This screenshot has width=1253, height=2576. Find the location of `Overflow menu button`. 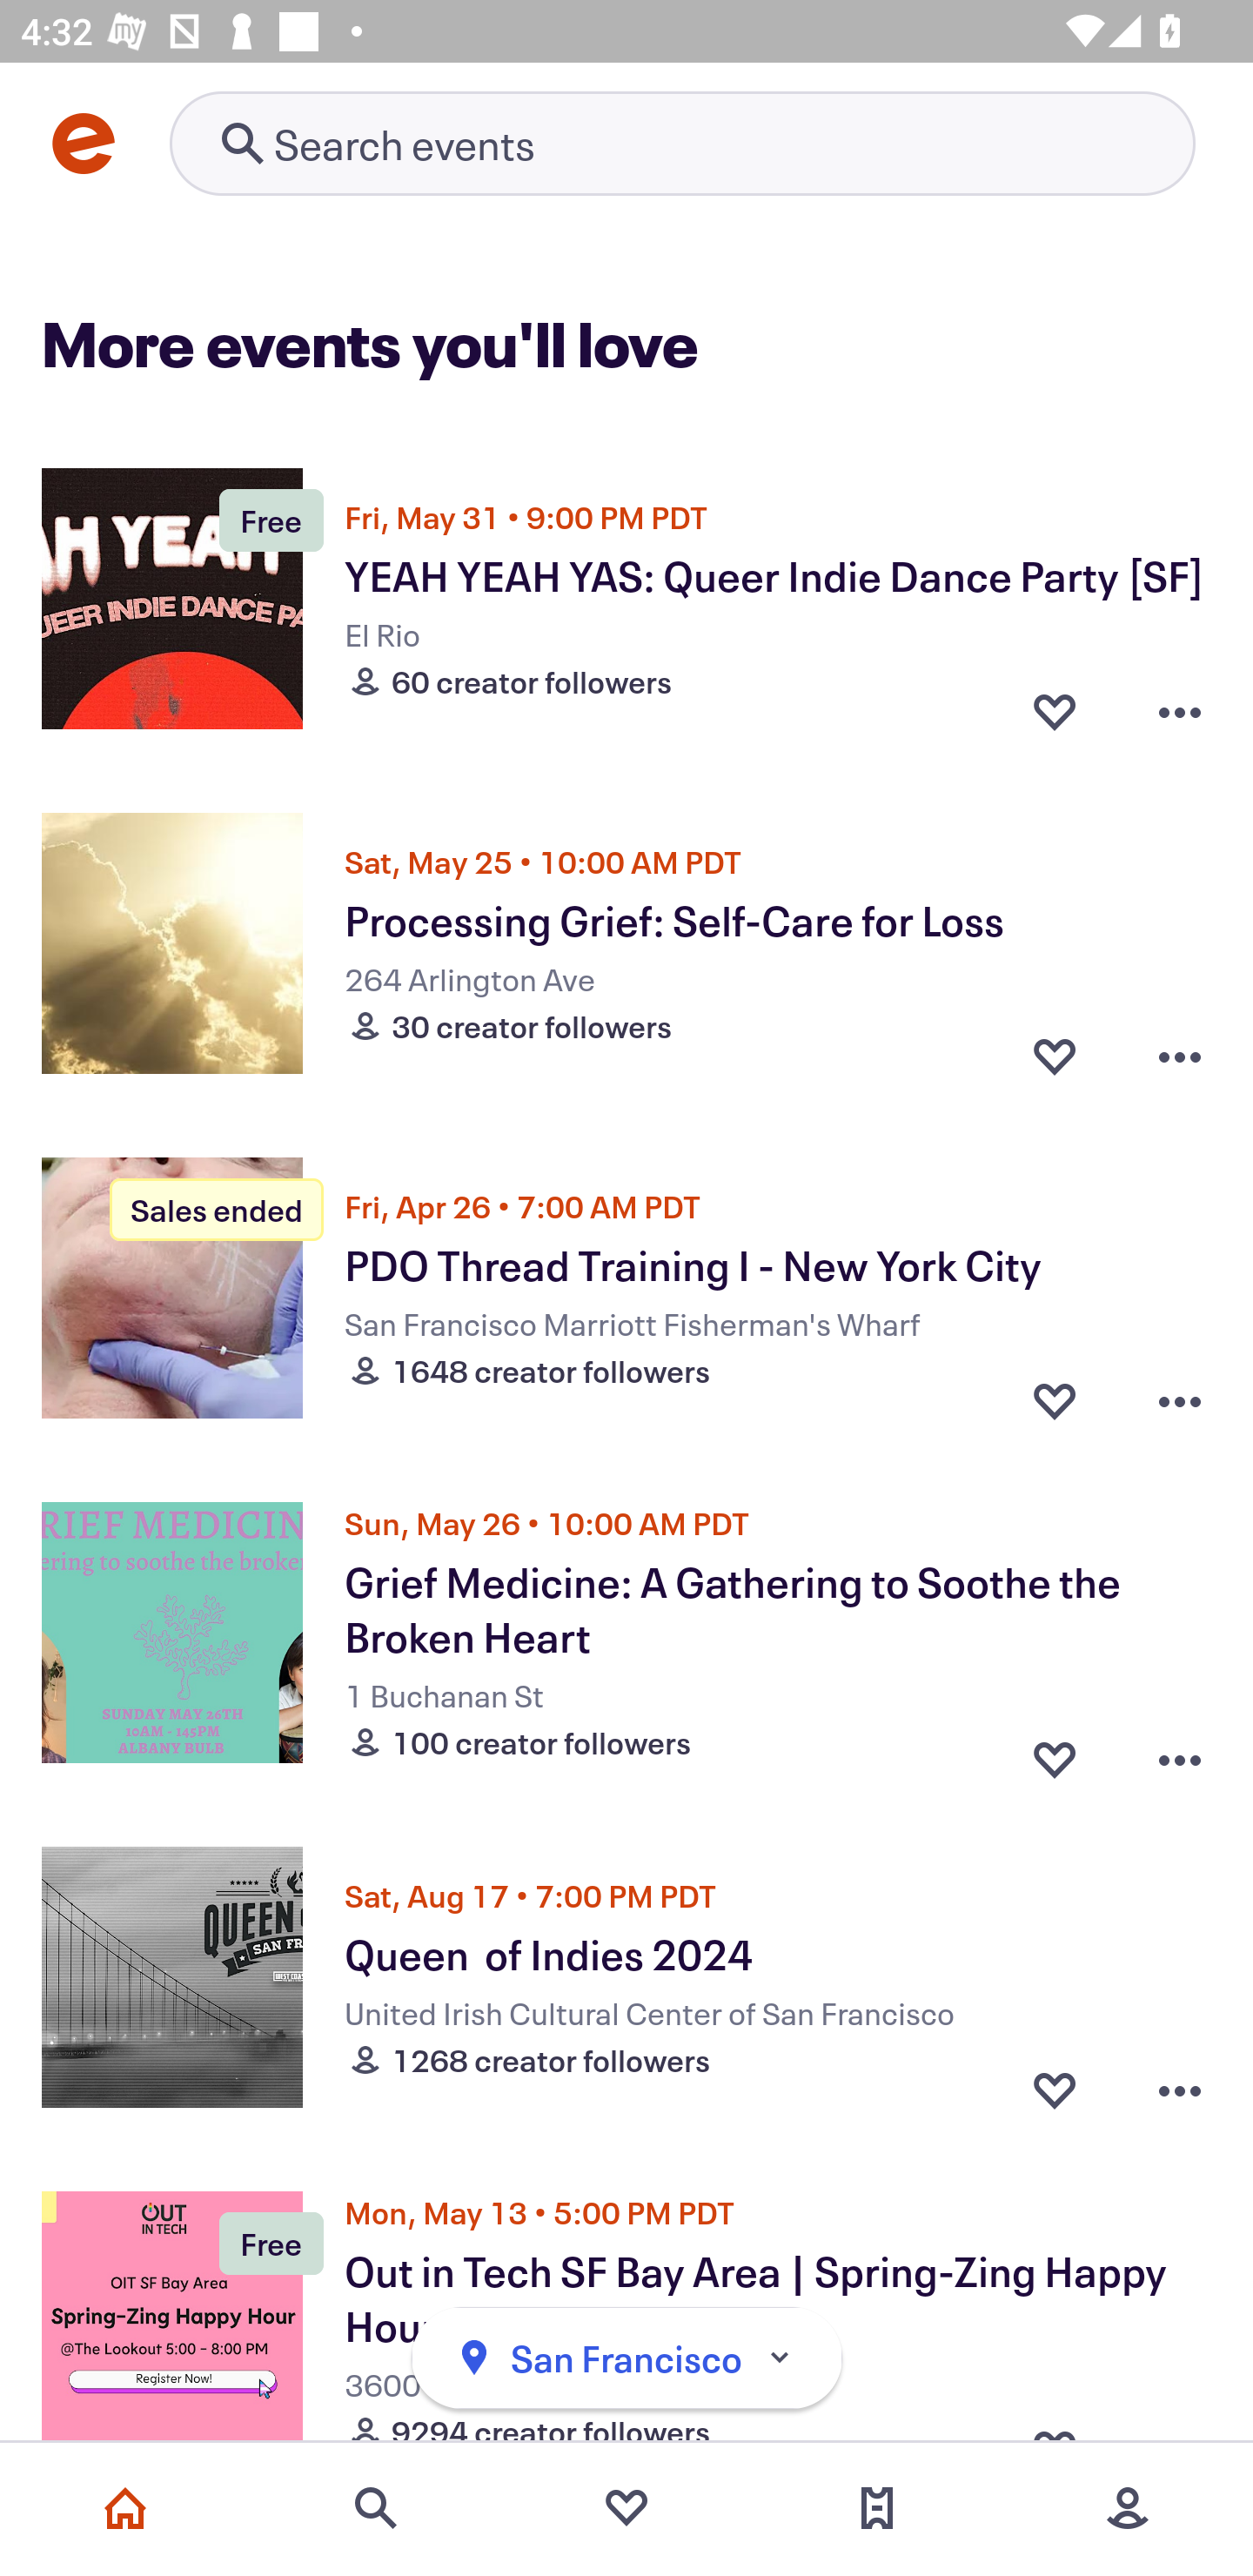

Overflow menu button is located at coordinates (1180, 1055).